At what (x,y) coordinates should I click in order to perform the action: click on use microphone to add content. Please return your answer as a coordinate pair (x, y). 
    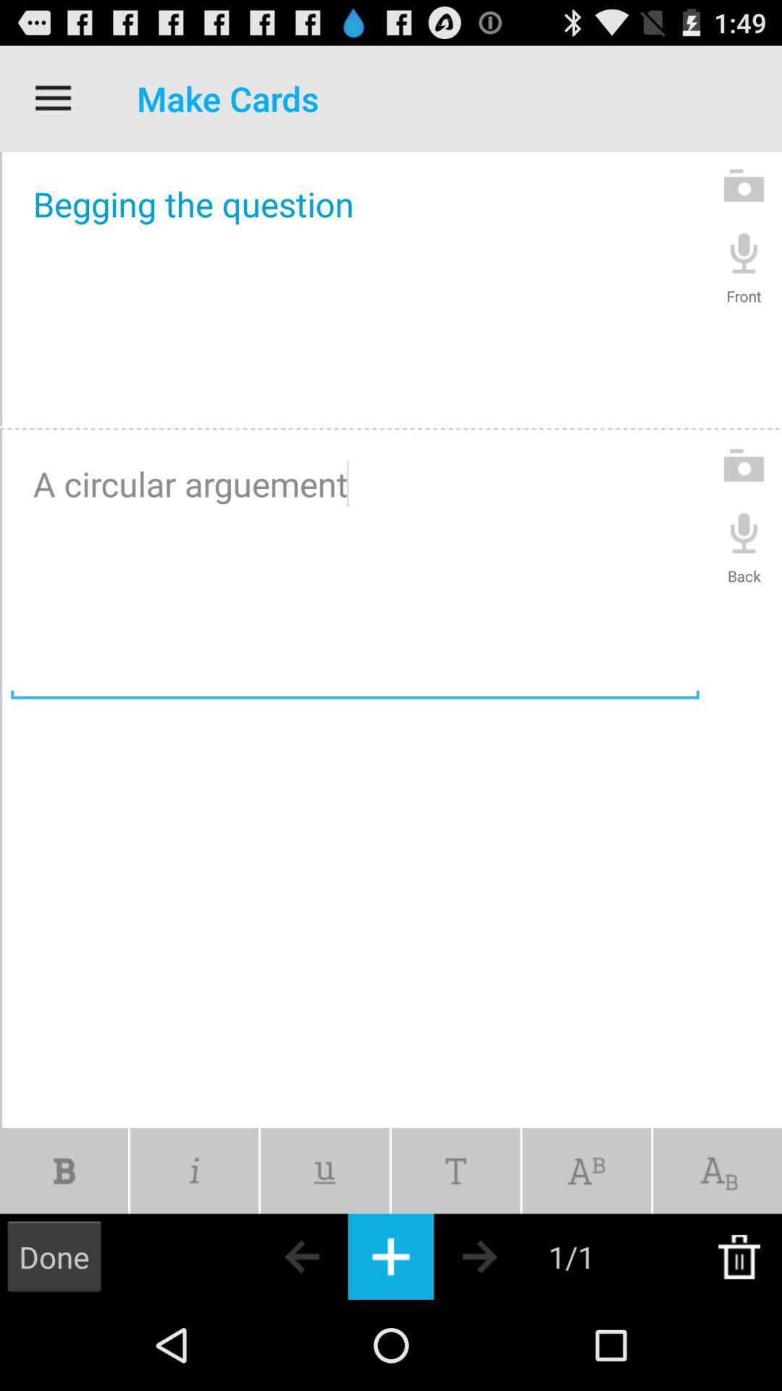
    Looking at the image, I should click on (744, 532).